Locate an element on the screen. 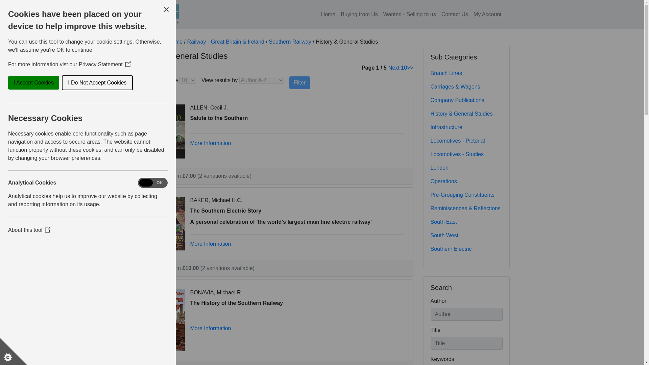 This screenshot has height=365, width=649. My Account is located at coordinates (487, 14).